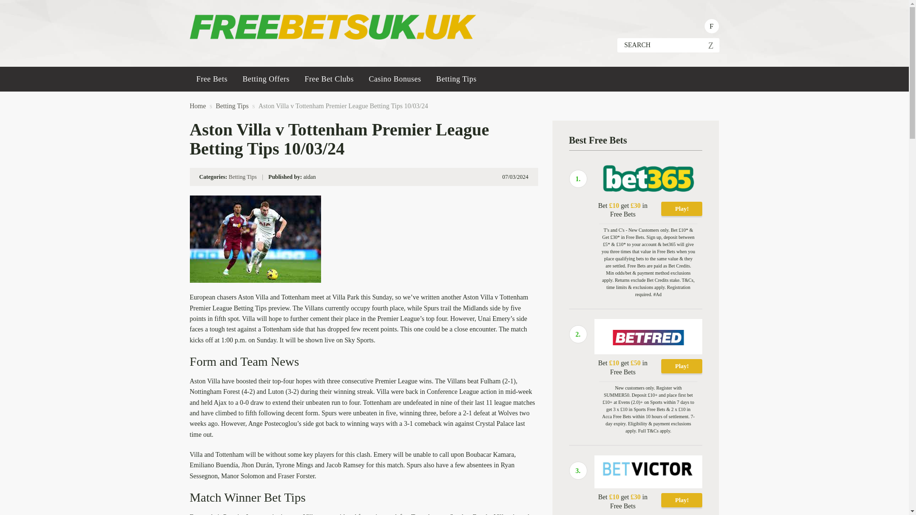 The image size is (916, 515). I want to click on Betting Tips, so click(242, 176).